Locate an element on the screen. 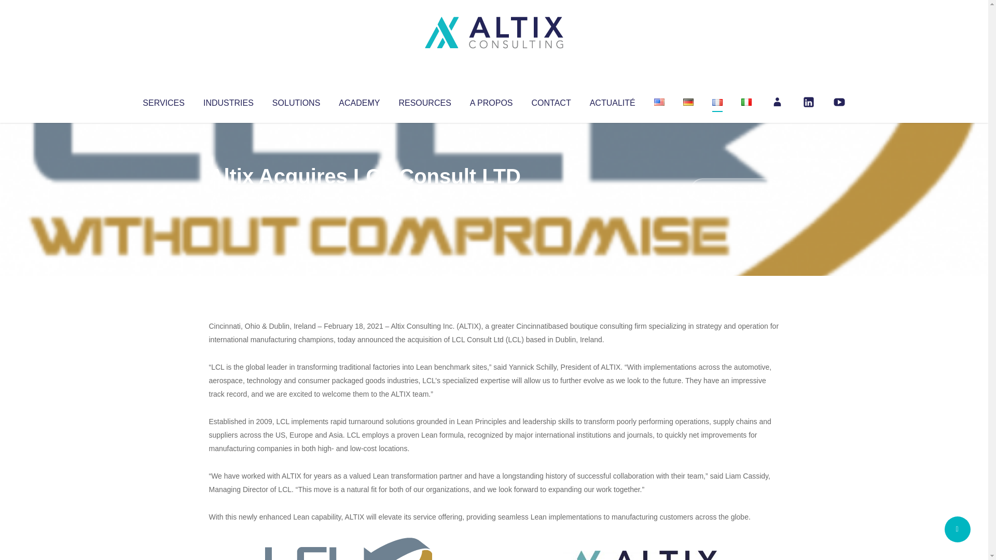  Articles par Altix is located at coordinates (228, 197).